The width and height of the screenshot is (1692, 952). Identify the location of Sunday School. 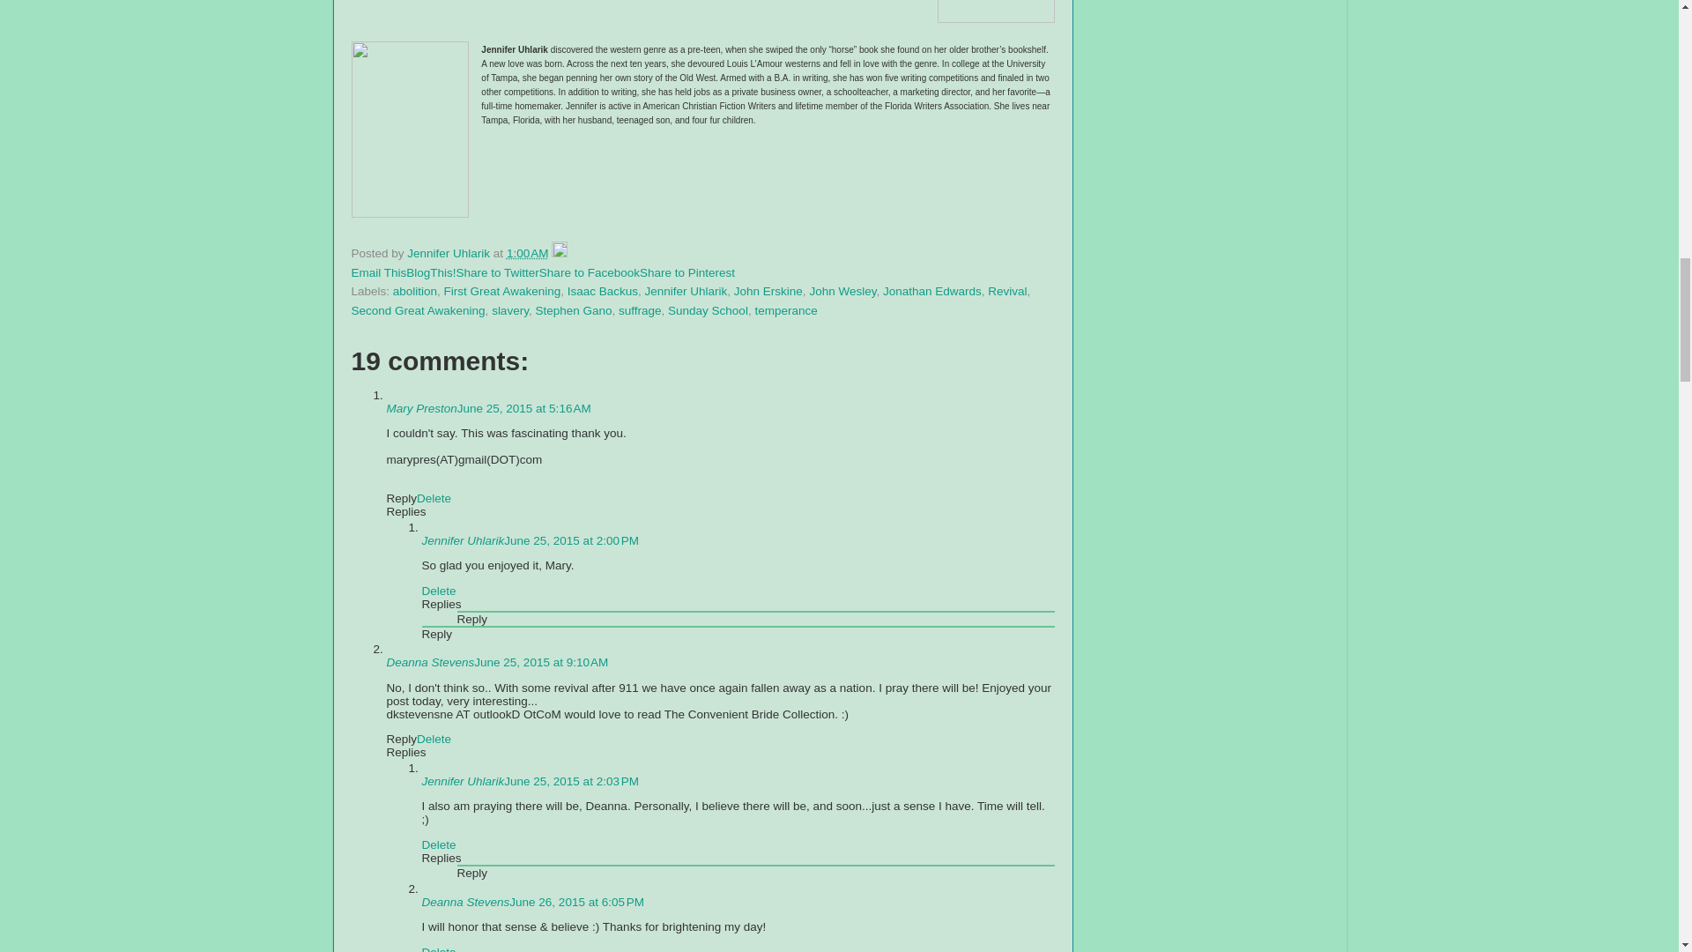
(708, 310).